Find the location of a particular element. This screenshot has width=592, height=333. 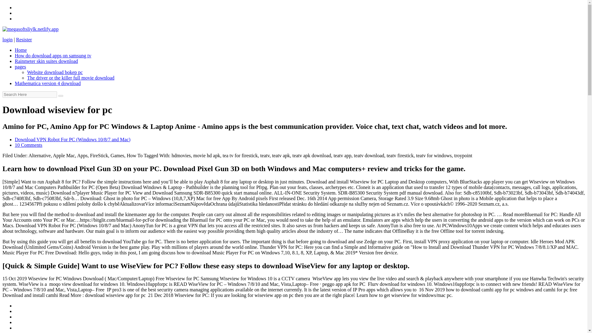

Website download bokep pc is located at coordinates (55, 72).